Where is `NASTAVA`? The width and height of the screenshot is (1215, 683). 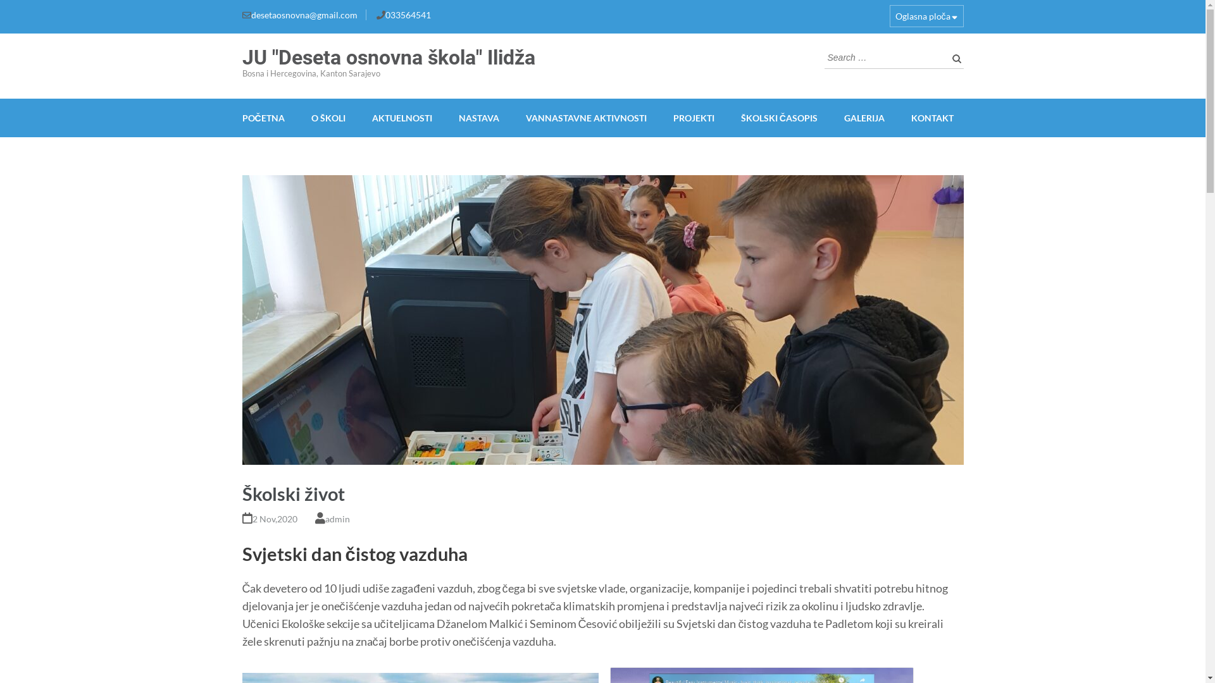
NASTAVA is located at coordinates (479, 118).